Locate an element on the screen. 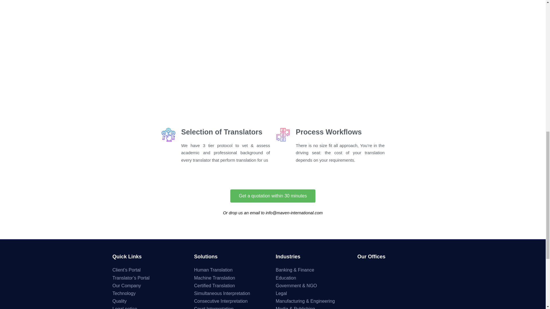 The width and height of the screenshot is (550, 309). Our Company is located at coordinates (126, 286).